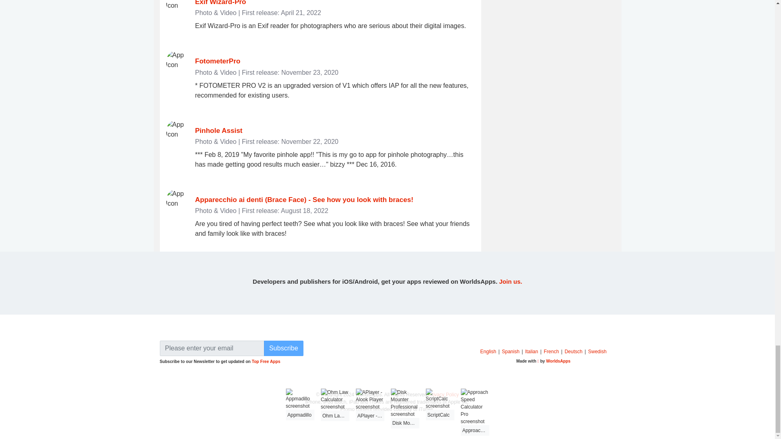 This screenshot has height=439, width=781. What do you see at coordinates (220, 3) in the screenshot?
I see `Exif Wizard-Pro` at bounding box center [220, 3].